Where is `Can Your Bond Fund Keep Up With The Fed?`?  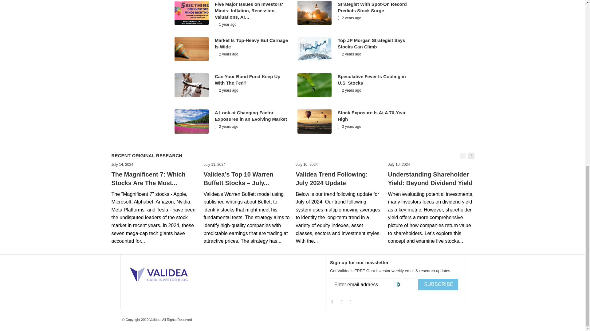 Can Your Bond Fund Keep Up With The Fed? is located at coordinates (248, 79).